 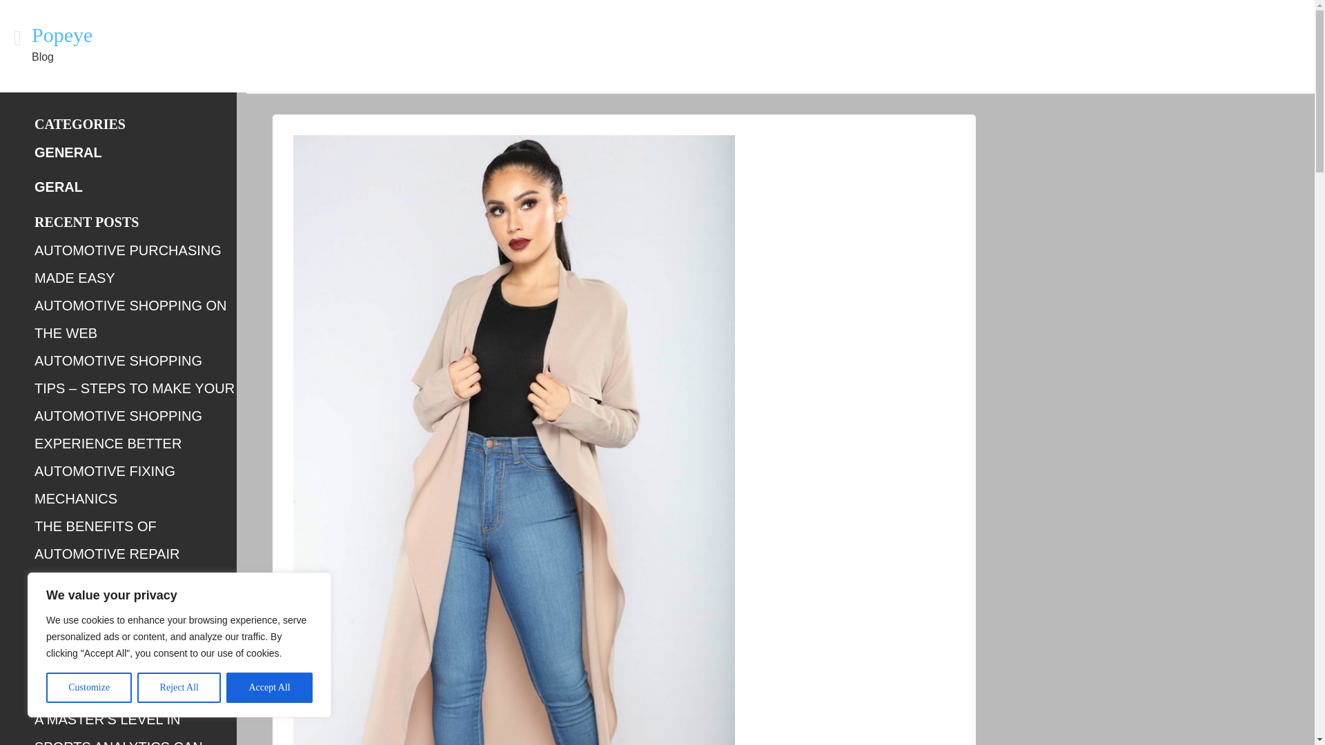 I want to click on Customize, so click(x=88, y=688).